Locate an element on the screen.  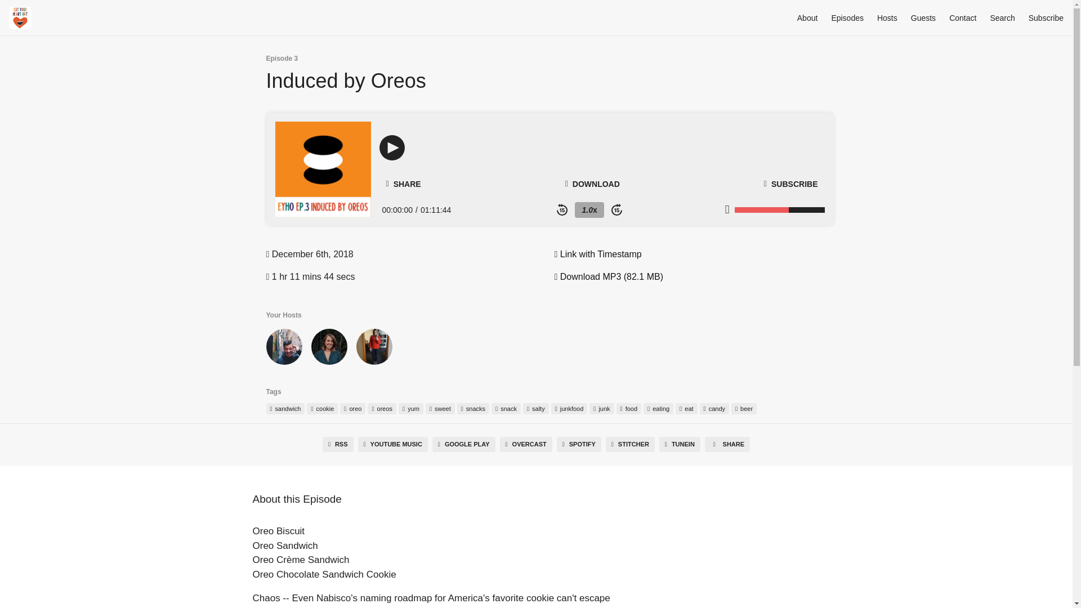
Episodes is located at coordinates (847, 17).